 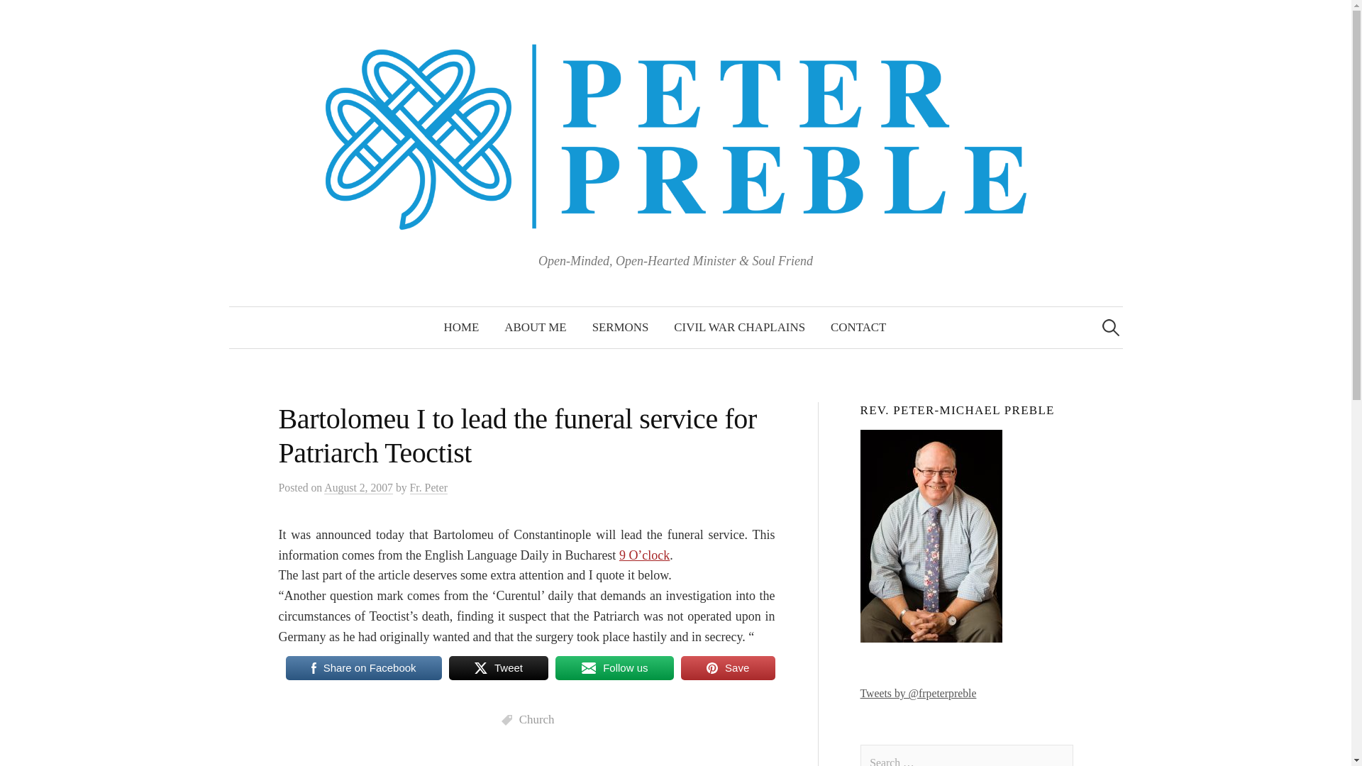 What do you see at coordinates (535, 328) in the screenshot?
I see `ABOUT ME` at bounding box center [535, 328].